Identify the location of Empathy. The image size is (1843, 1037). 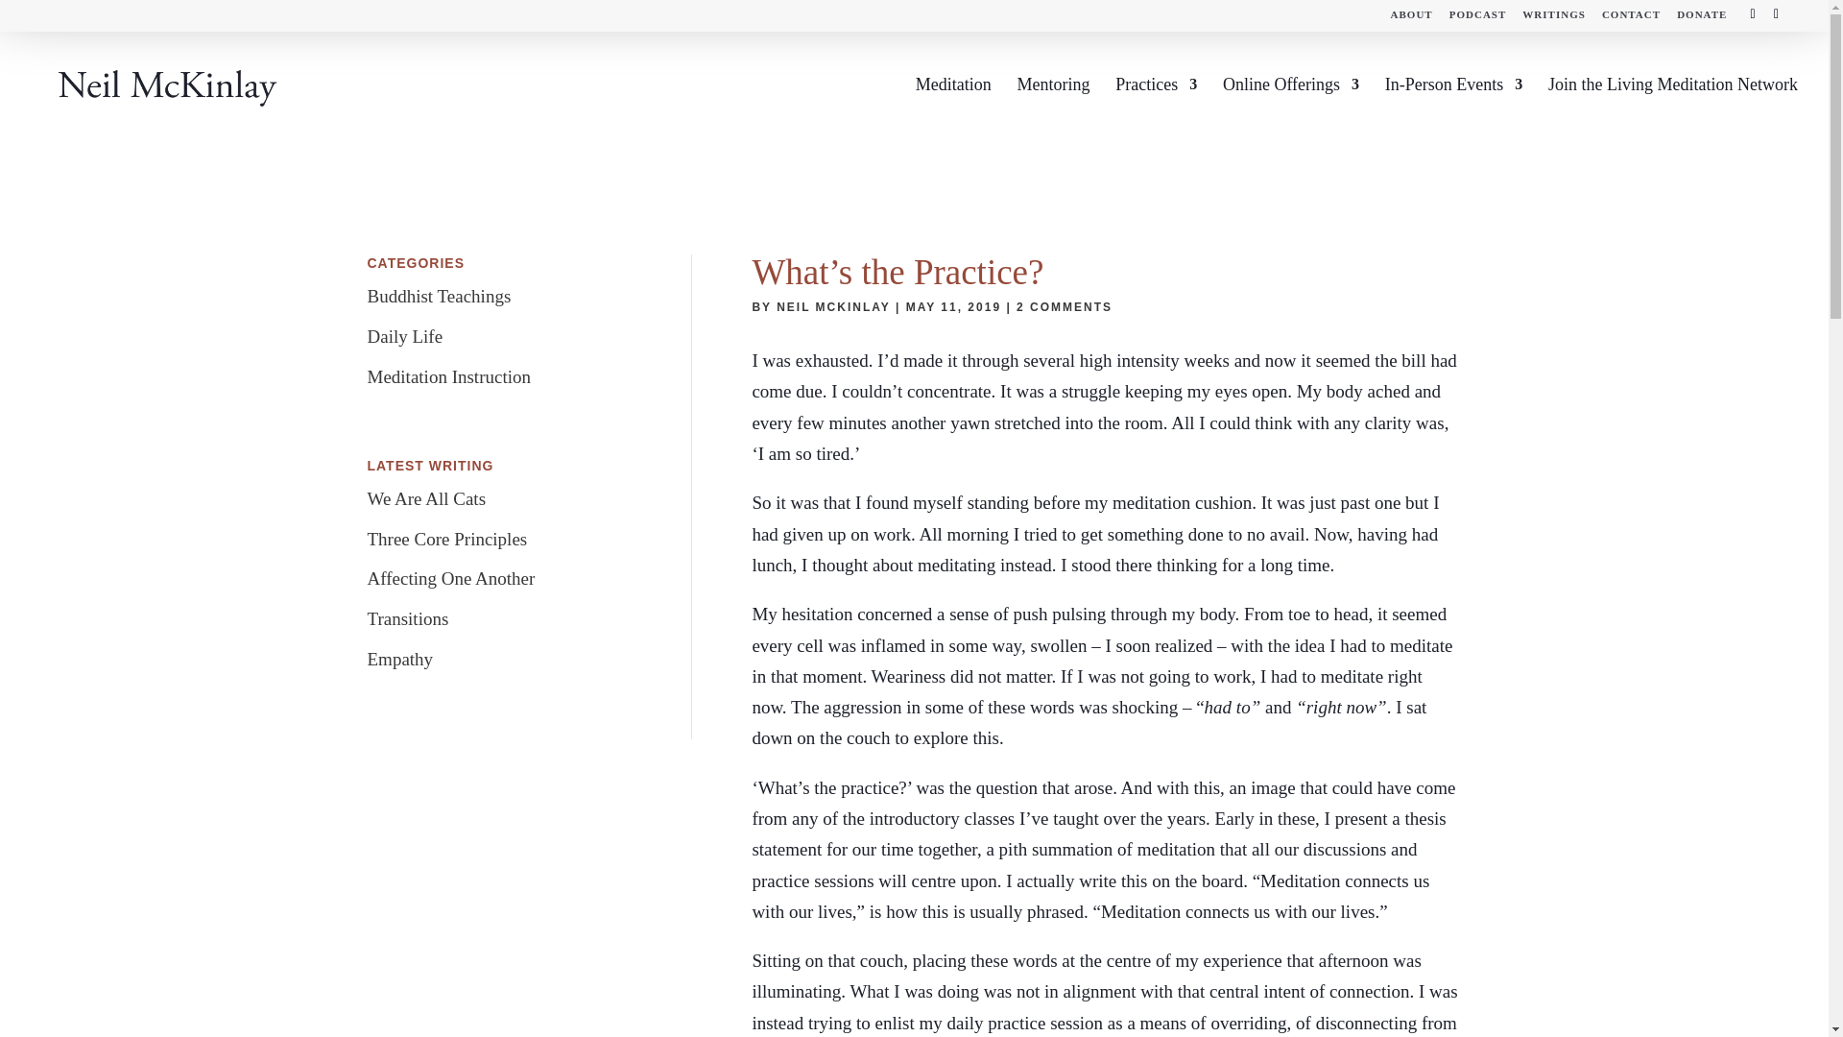
(399, 659).